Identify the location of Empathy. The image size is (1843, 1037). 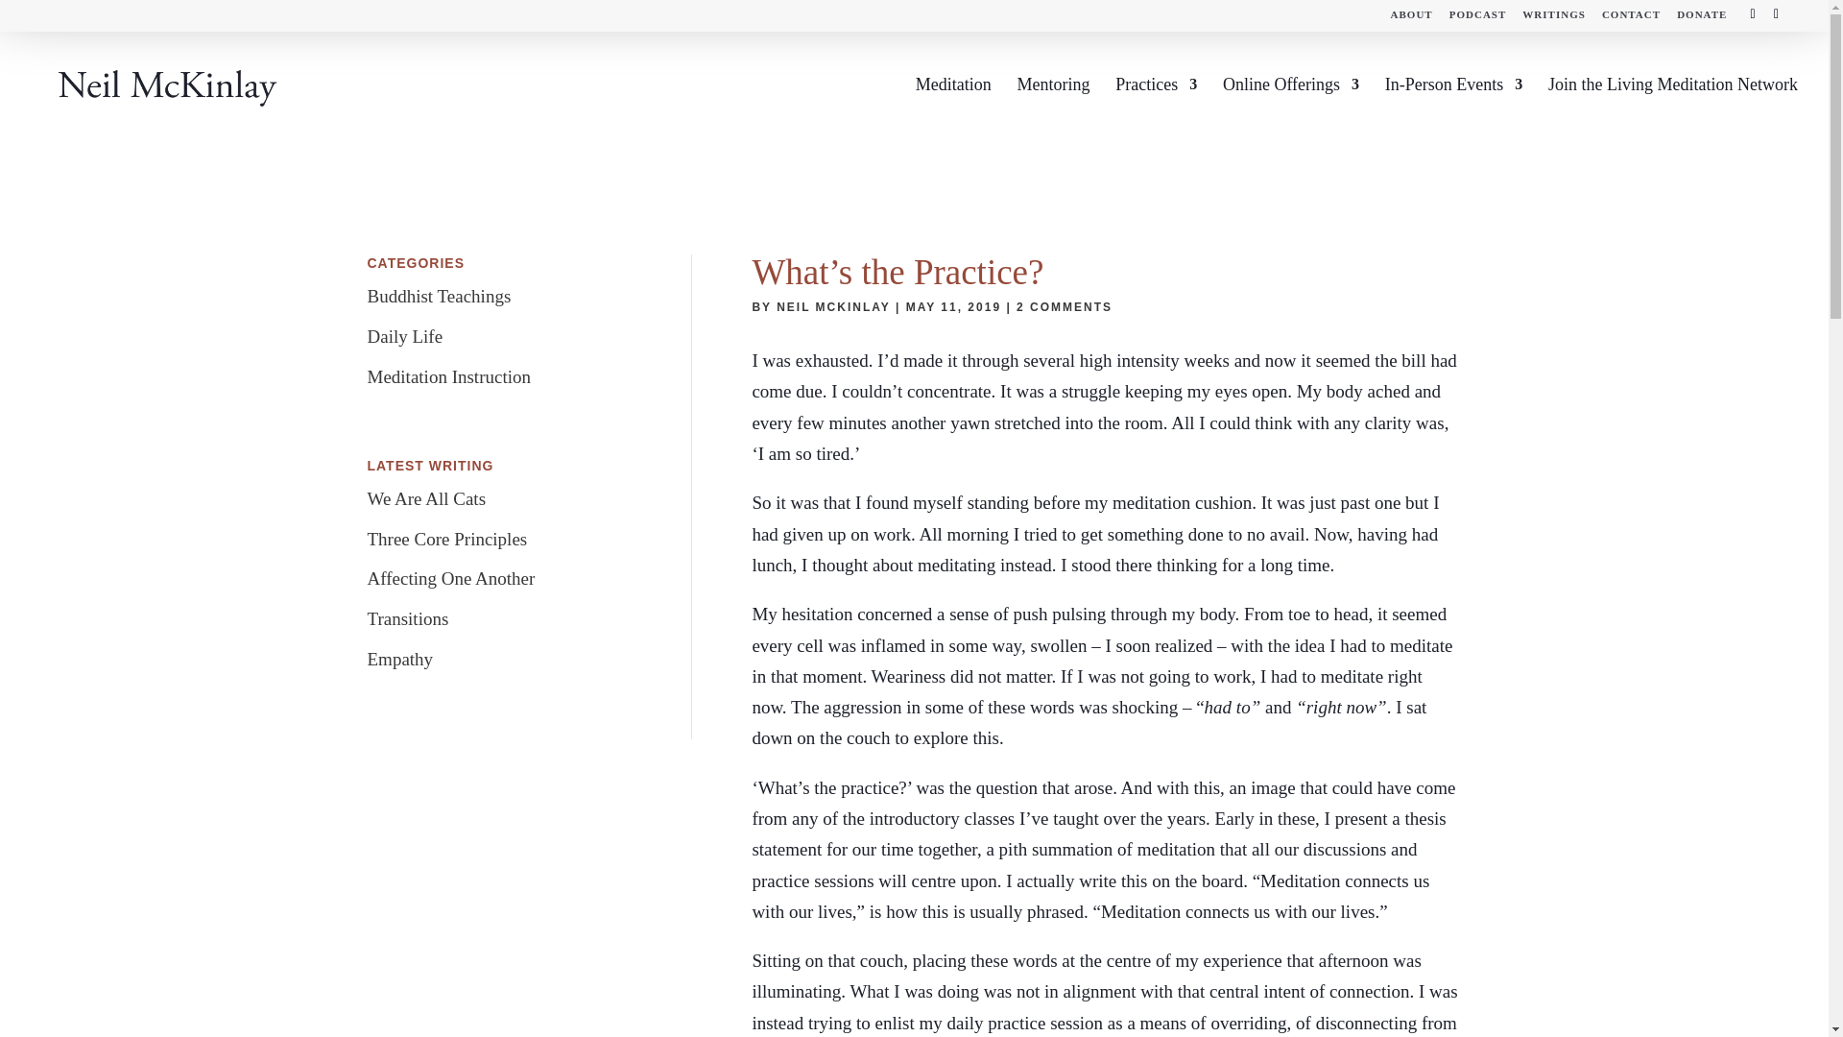
(399, 659).